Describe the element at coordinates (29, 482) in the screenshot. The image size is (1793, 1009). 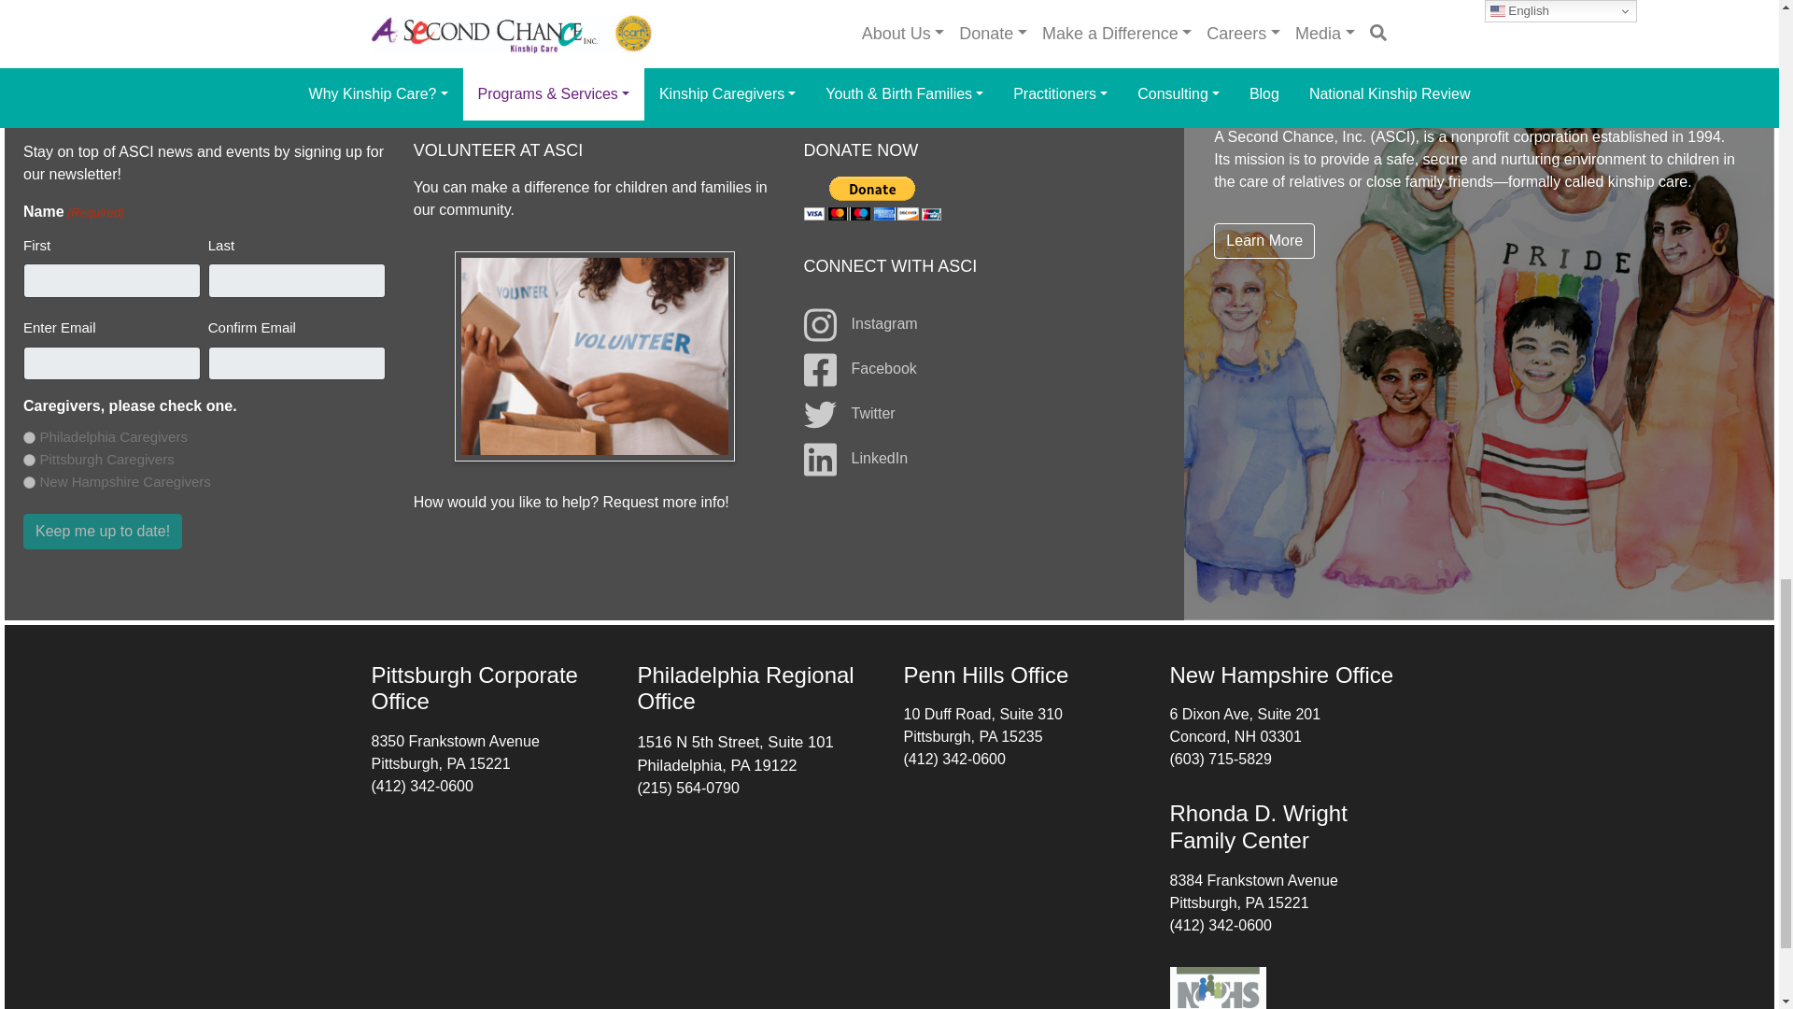
I see `New Hampshire Caregivers` at that location.